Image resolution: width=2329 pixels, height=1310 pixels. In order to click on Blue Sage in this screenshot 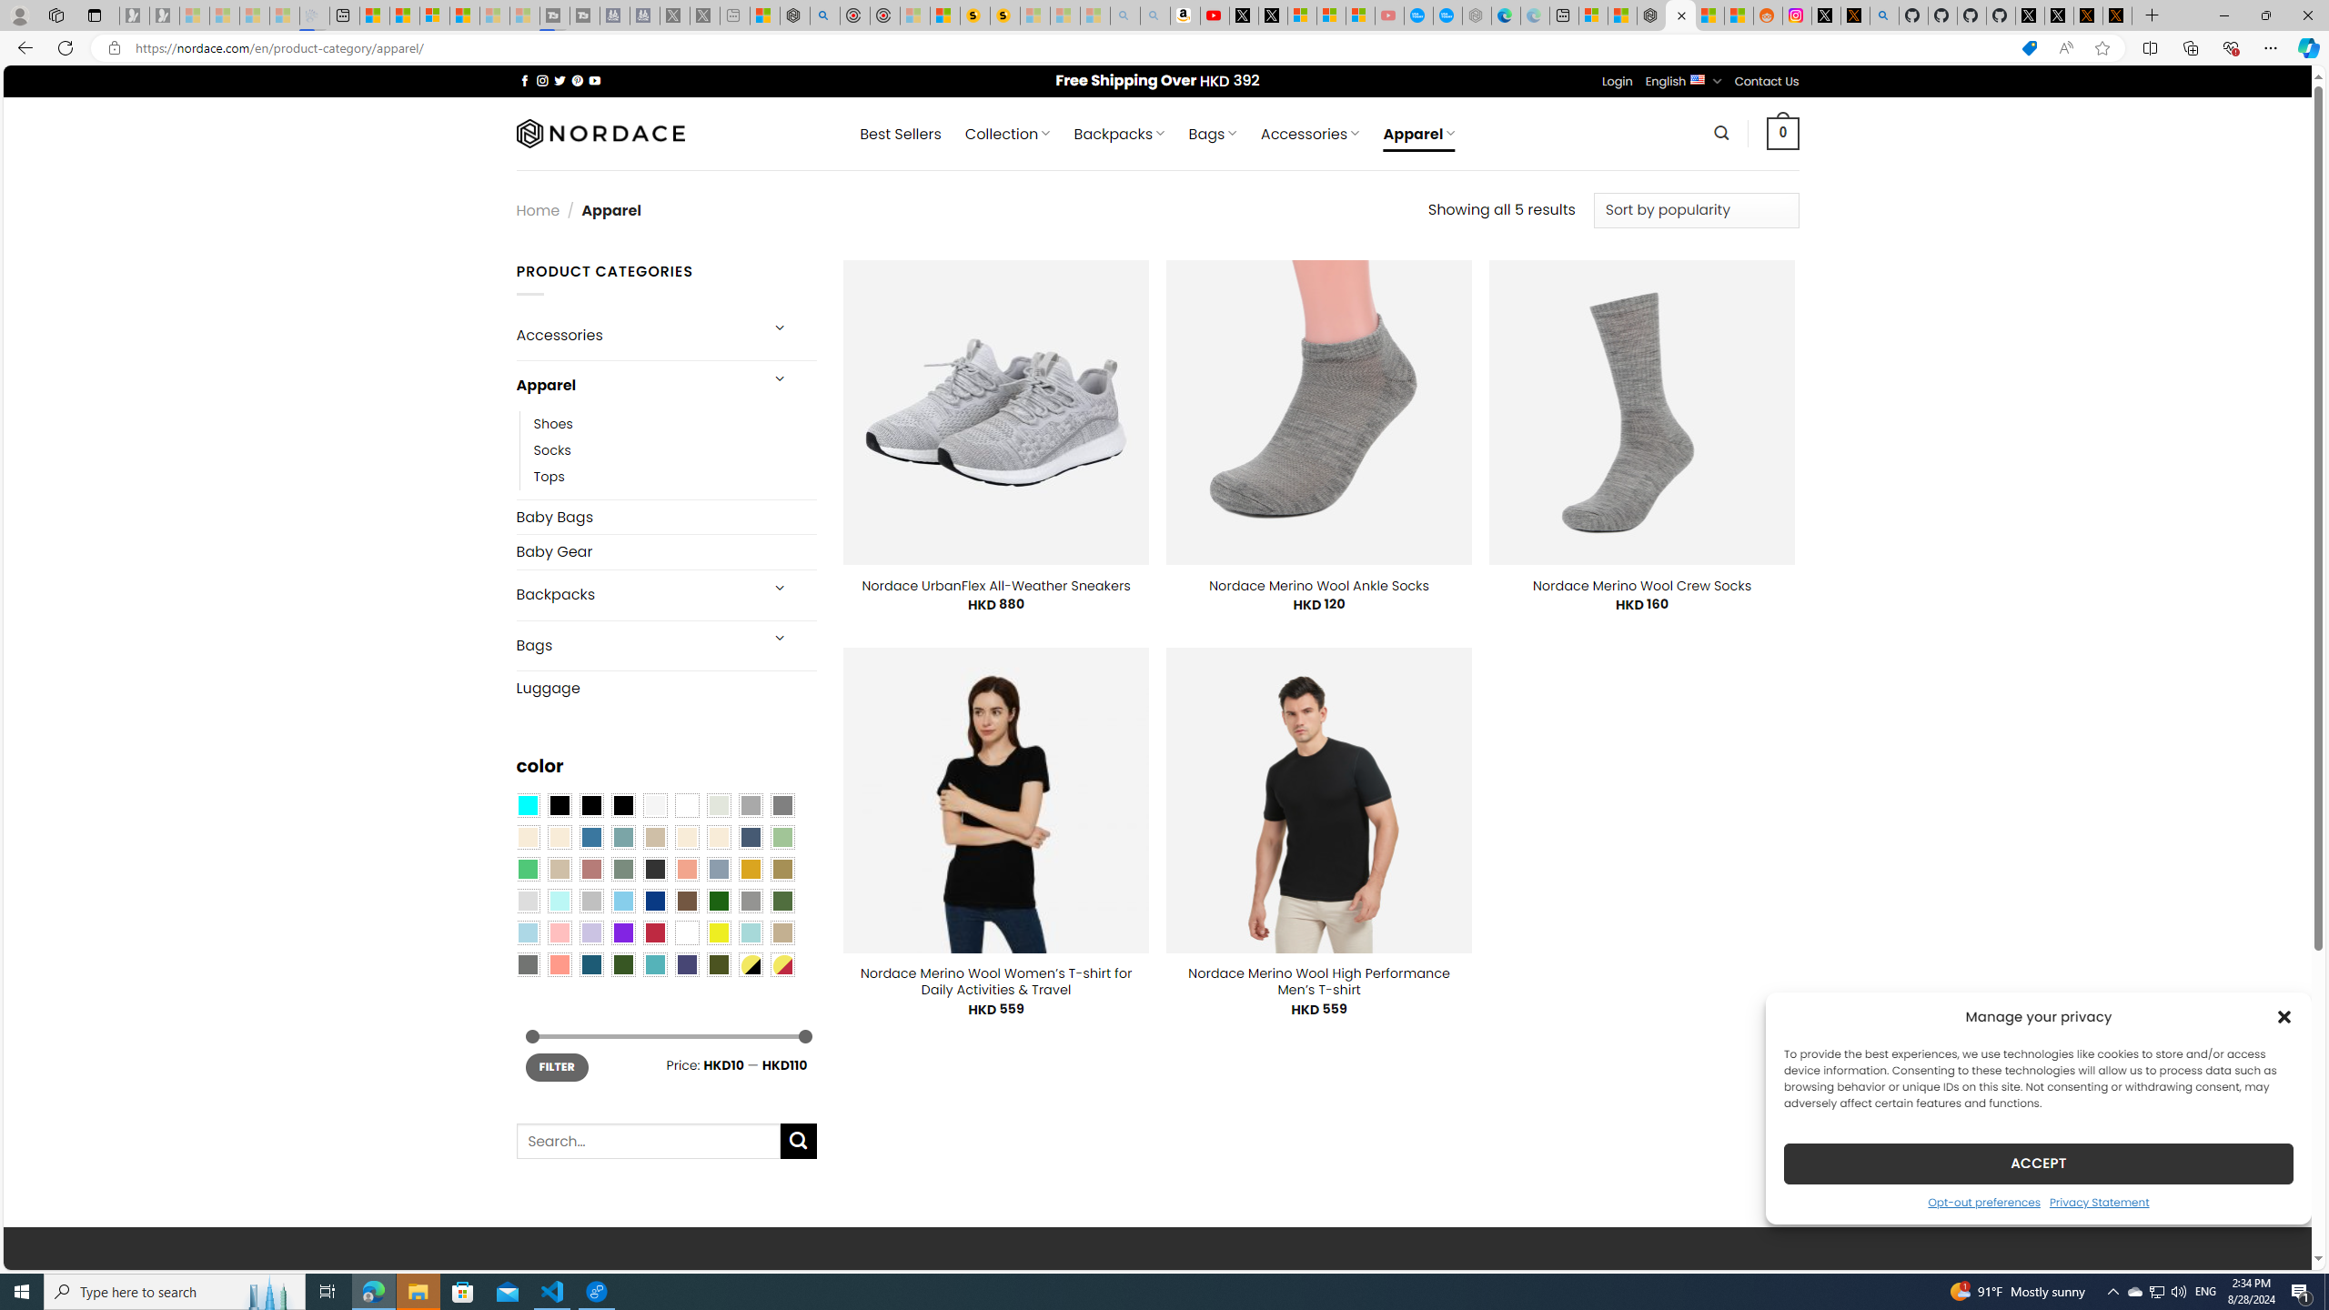, I will do `click(622, 837)`.